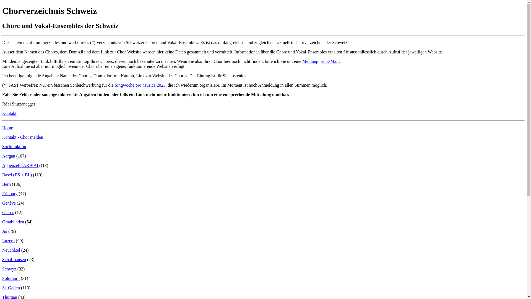 The image size is (531, 299). Describe the element at coordinates (11, 288) in the screenshot. I see `St. Gallen` at that location.